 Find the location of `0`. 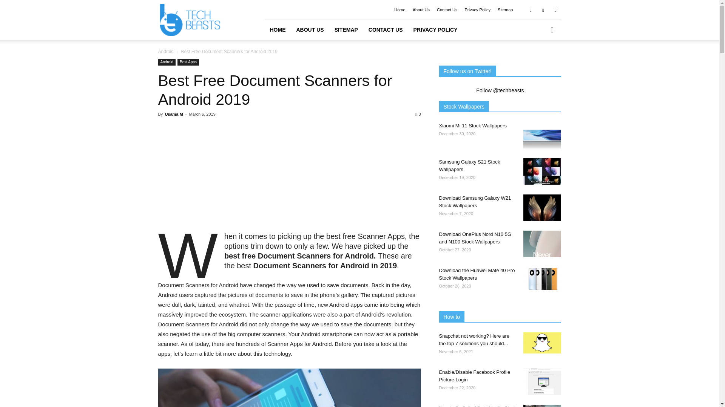

0 is located at coordinates (418, 114).